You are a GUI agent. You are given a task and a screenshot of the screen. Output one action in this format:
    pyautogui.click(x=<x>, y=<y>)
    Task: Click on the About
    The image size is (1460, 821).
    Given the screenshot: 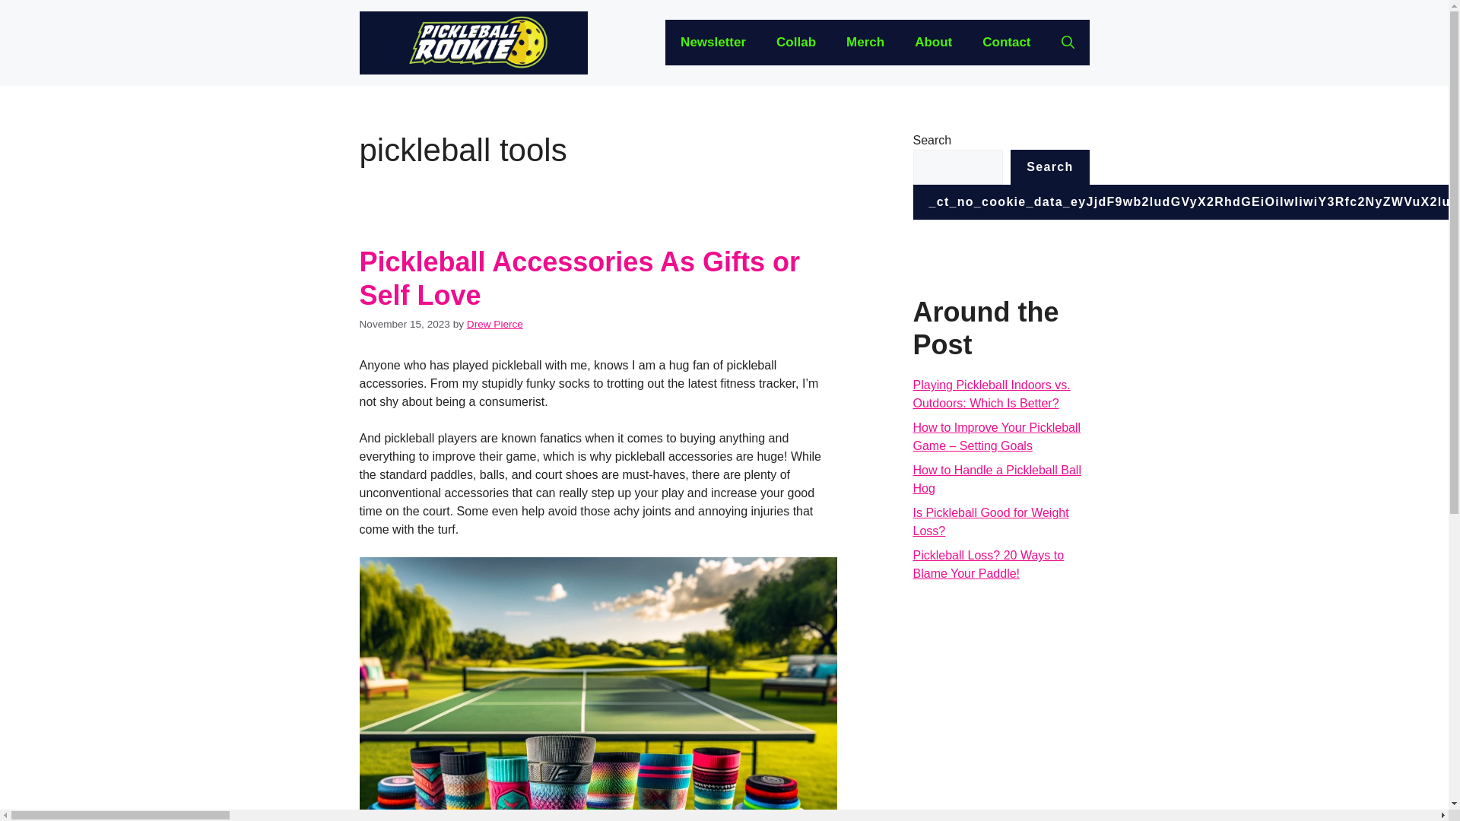 What is the action you would take?
    pyautogui.click(x=932, y=43)
    